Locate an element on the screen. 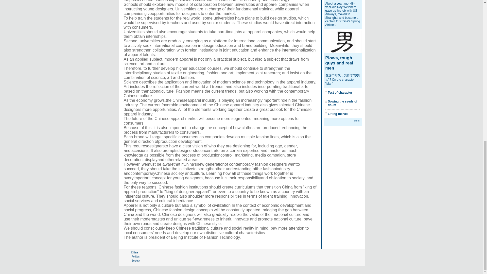  Test of character is located at coordinates (340, 92).